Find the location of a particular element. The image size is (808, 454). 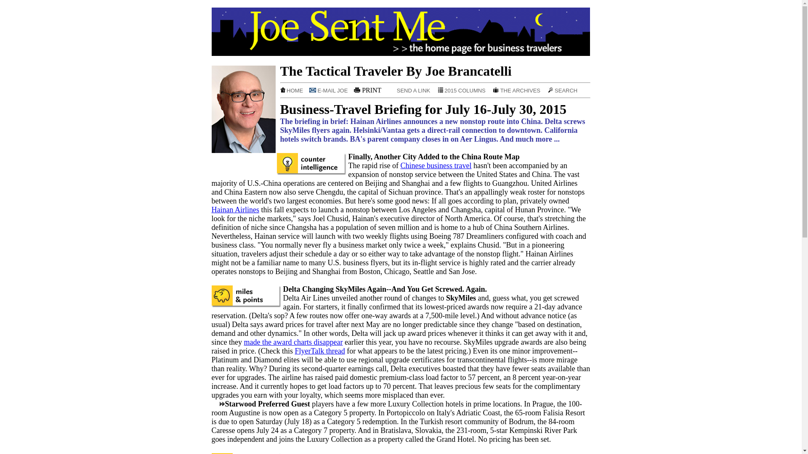

THE ARCHIVES     is located at coordinates (519, 90).